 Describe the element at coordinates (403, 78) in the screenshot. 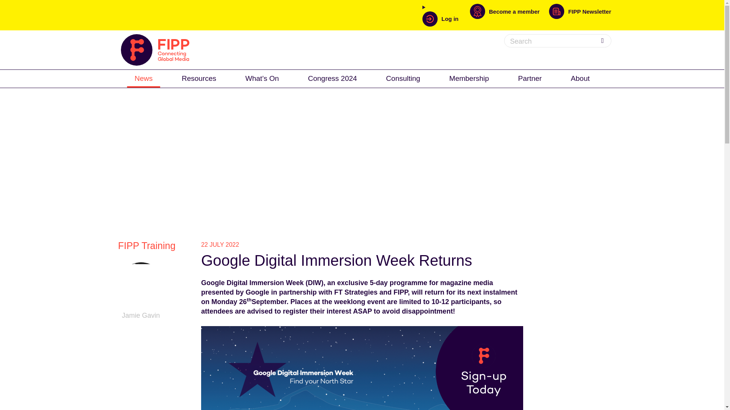

I see `Consulting` at that location.